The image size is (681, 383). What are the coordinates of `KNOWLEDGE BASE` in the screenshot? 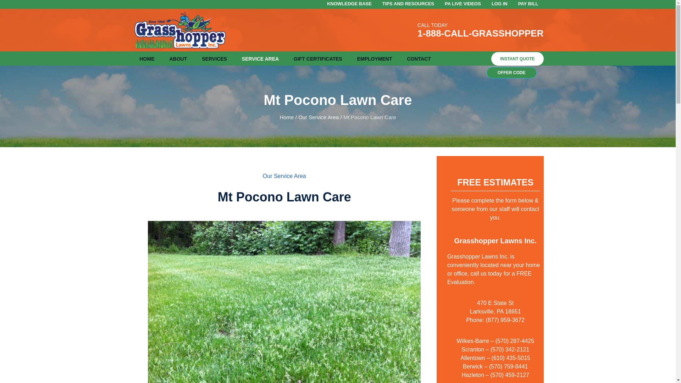 It's located at (349, 4).